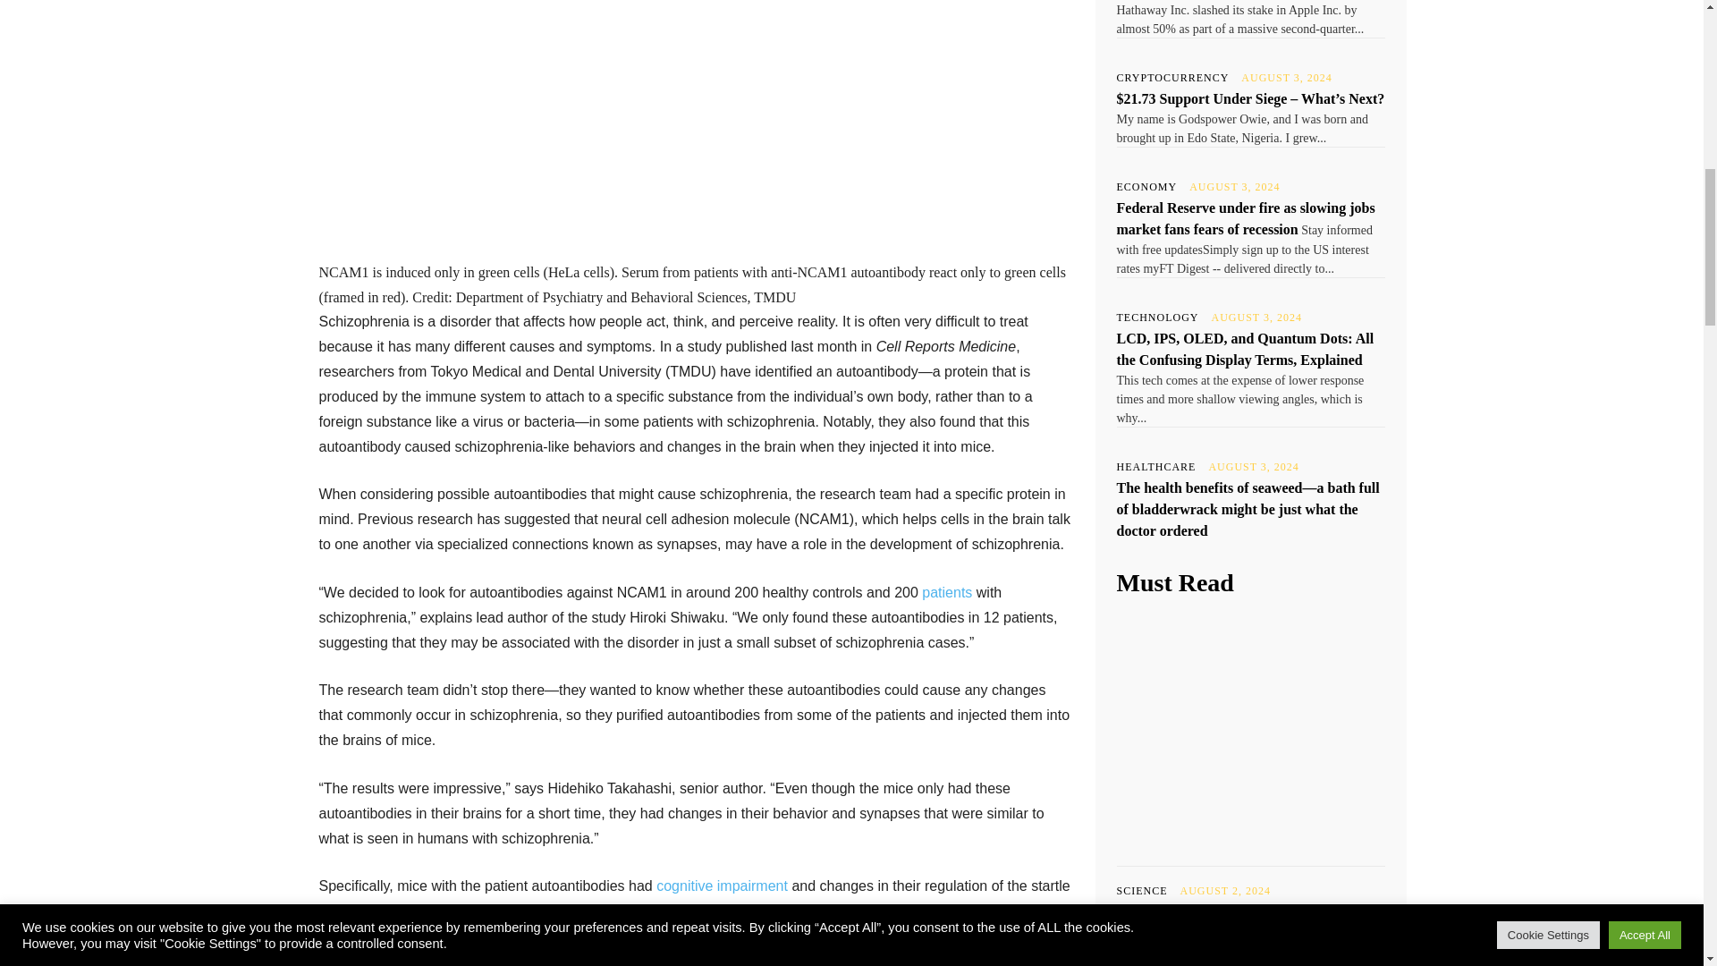  What do you see at coordinates (674, 923) in the screenshot?
I see `dendritic spines` at bounding box center [674, 923].